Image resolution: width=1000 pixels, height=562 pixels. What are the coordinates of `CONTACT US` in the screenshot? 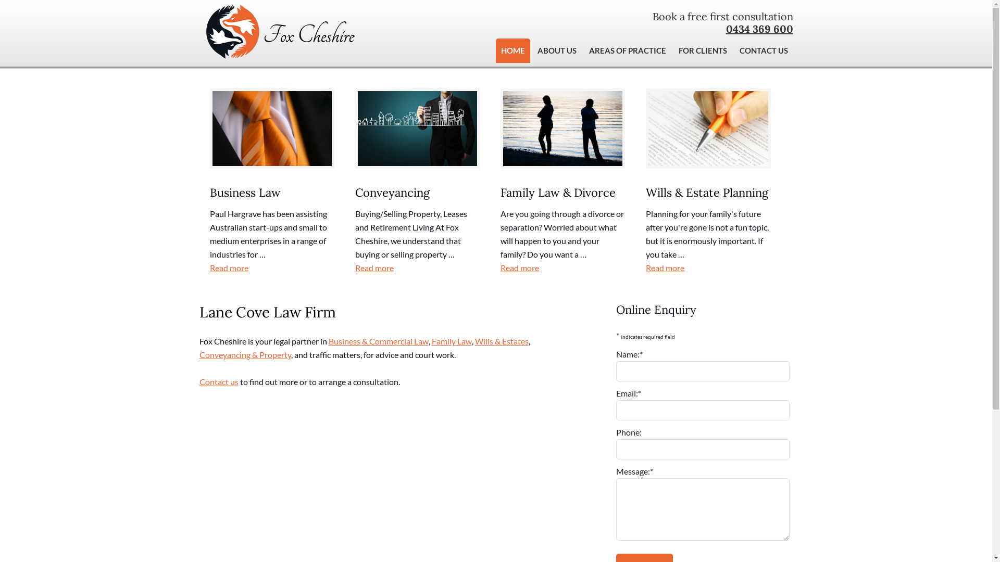 It's located at (764, 51).